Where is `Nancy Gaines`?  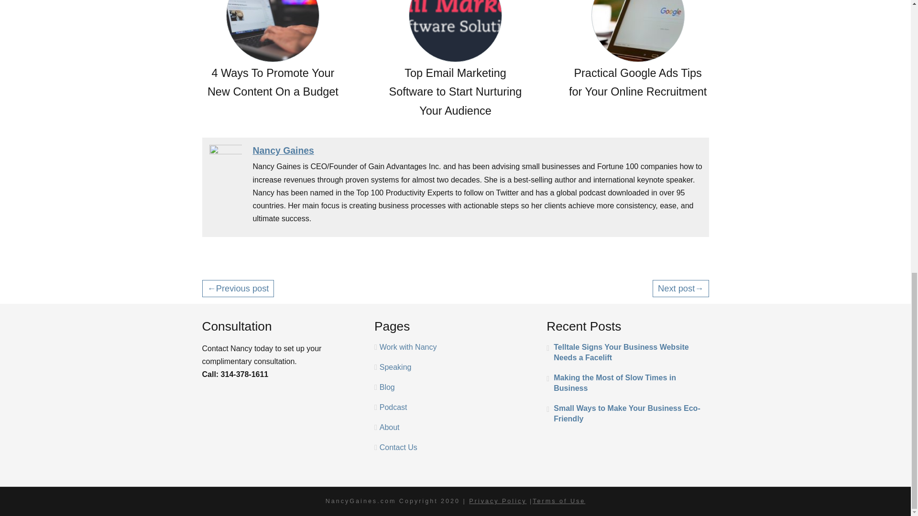
Nancy Gaines is located at coordinates (283, 150).